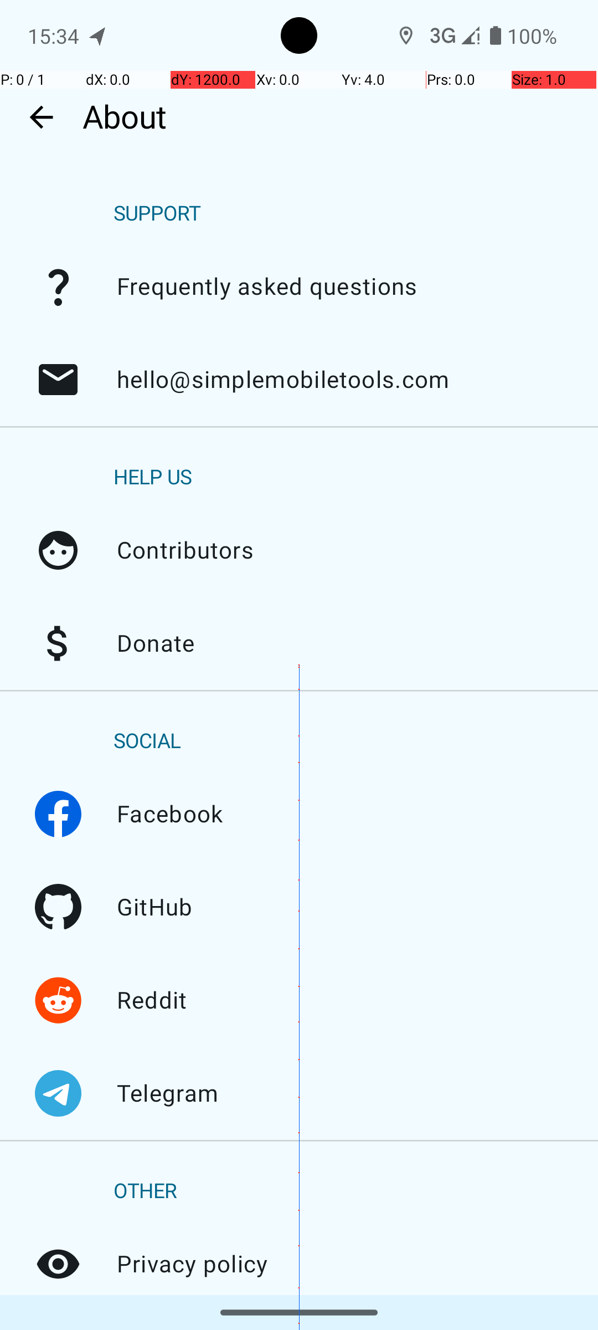 The width and height of the screenshot is (598, 1330). Describe the element at coordinates (58, 1000) in the screenshot. I see `Reddit` at that location.